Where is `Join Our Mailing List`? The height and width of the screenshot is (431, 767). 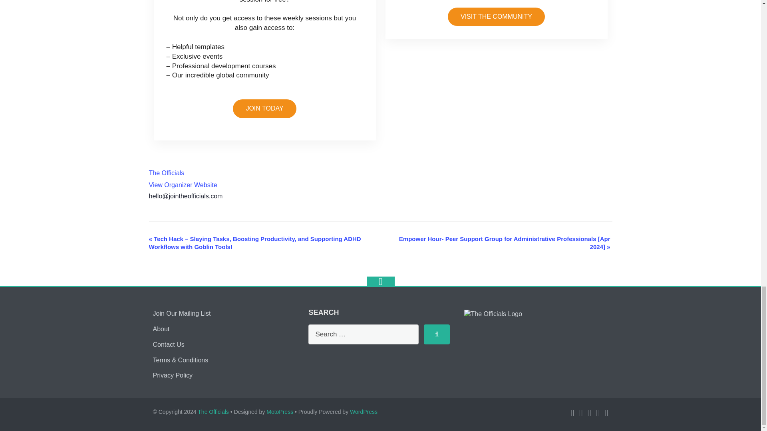 Join Our Mailing List is located at coordinates (181, 313).